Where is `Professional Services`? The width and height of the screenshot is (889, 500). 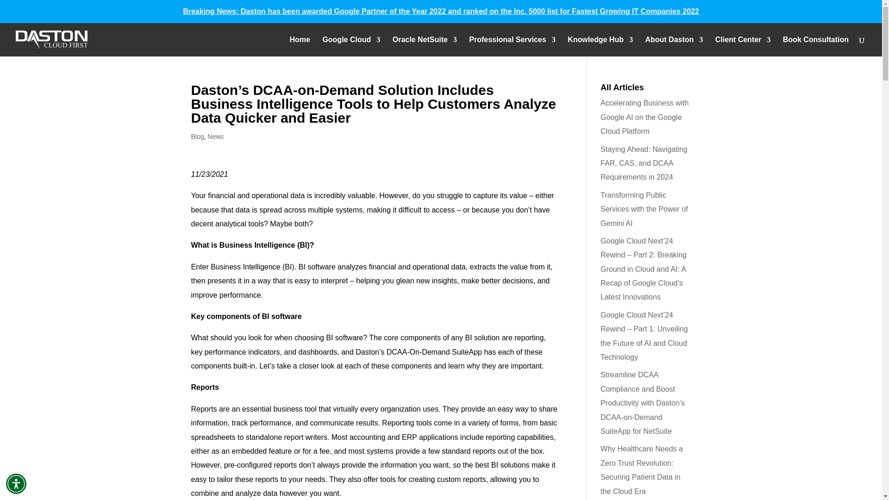 Professional Services is located at coordinates (512, 46).